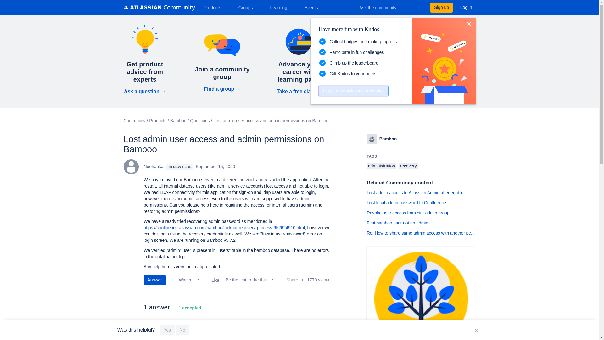  What do you see at coordinates (215, 7) in the screenshot?
I see `Products` at bounding box center [215, 7].